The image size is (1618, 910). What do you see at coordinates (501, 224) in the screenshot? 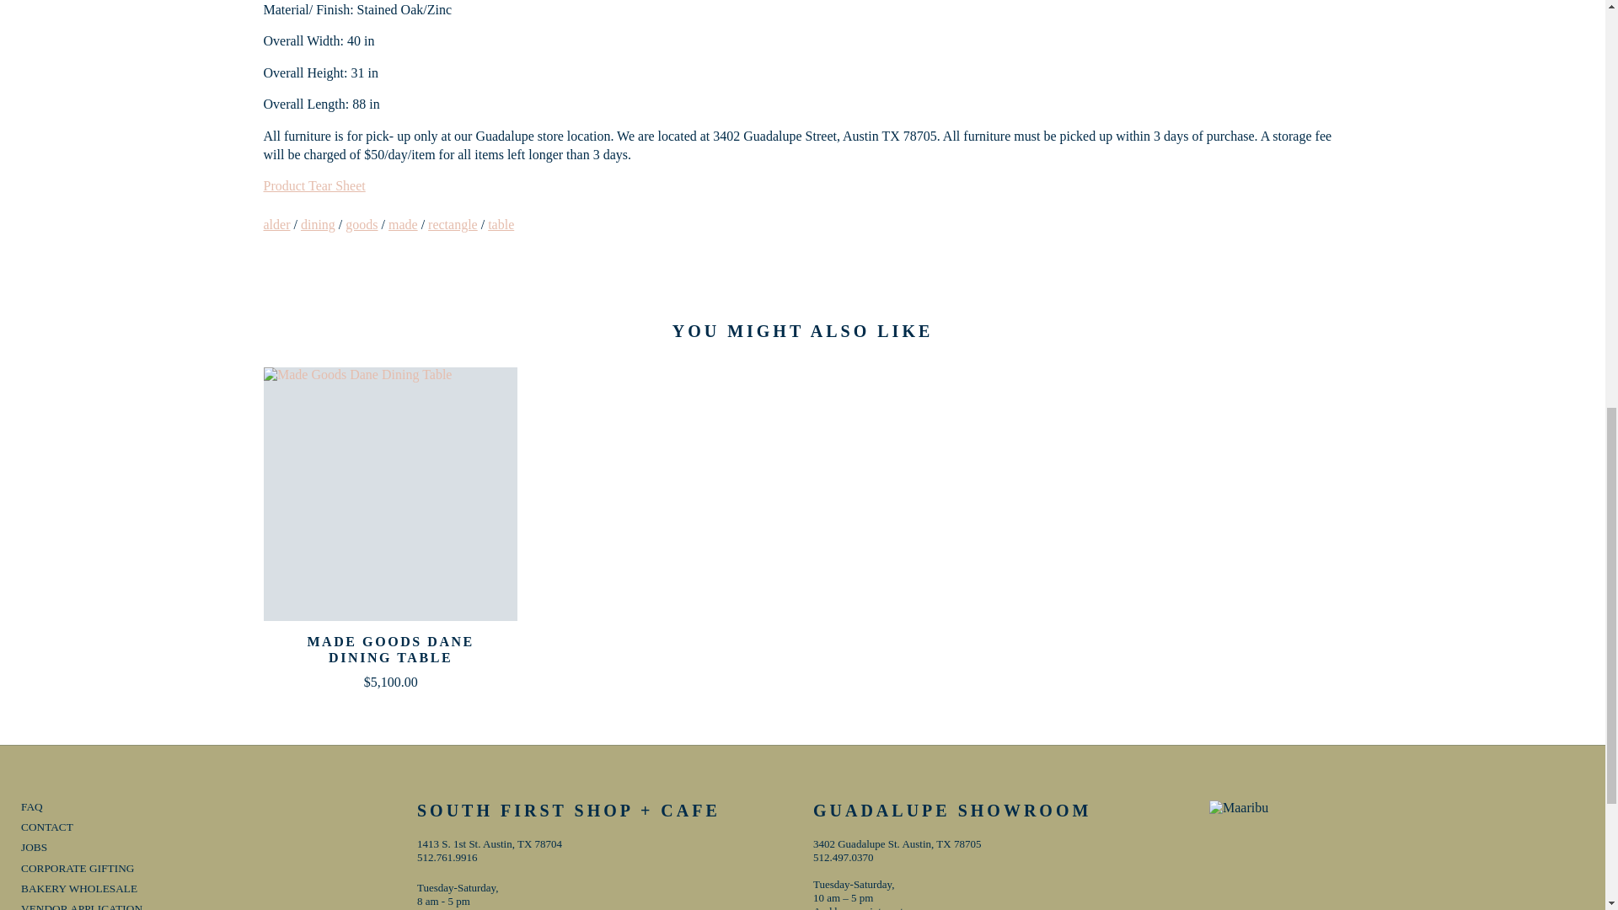
I see `table` at bounding box center [501, 224].